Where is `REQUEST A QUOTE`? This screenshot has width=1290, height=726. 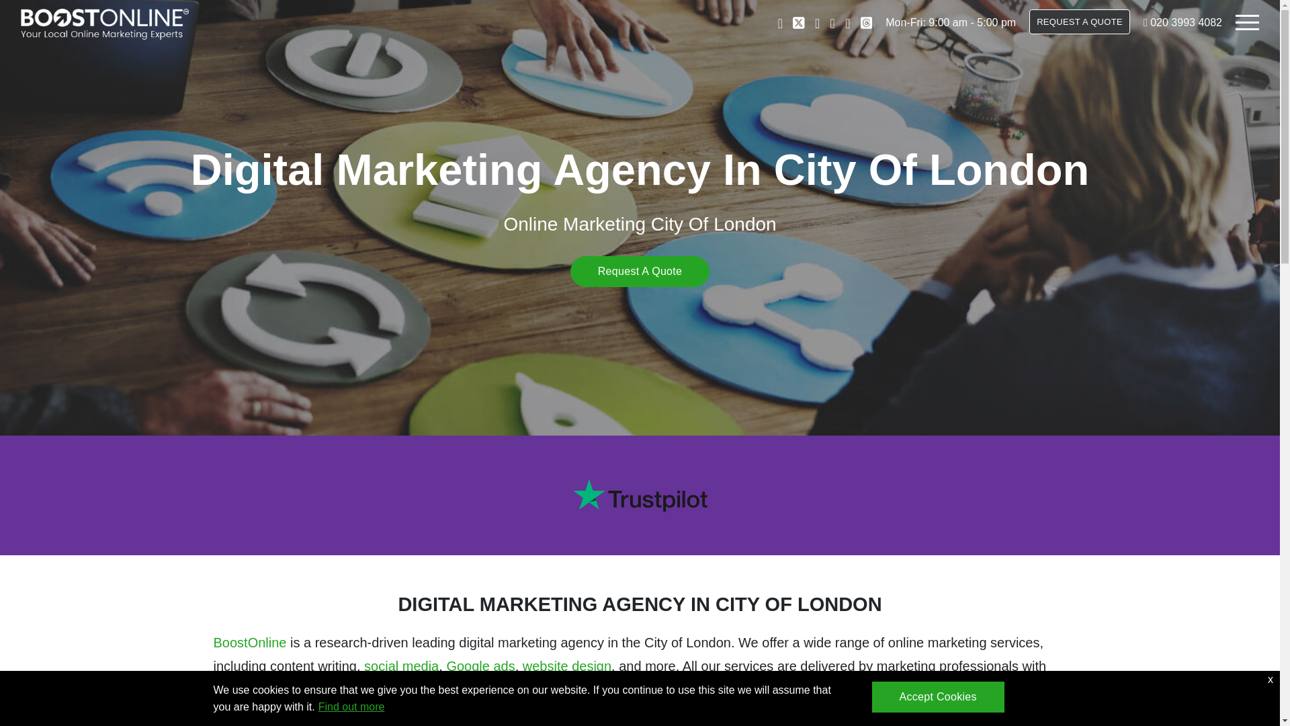 REQUEST A QUOTE is located at coordinates (1079, 22).